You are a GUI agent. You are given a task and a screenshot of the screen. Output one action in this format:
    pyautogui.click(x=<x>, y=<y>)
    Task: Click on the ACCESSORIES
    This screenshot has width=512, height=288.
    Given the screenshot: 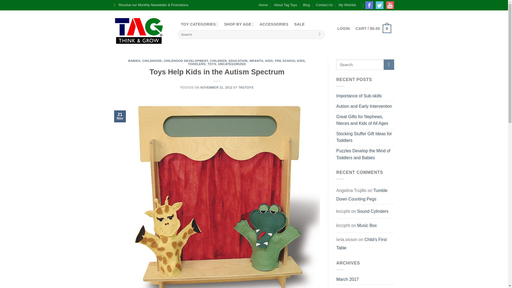 What is the action you would take?
    pyautogui.click(x=274, y=24)
    